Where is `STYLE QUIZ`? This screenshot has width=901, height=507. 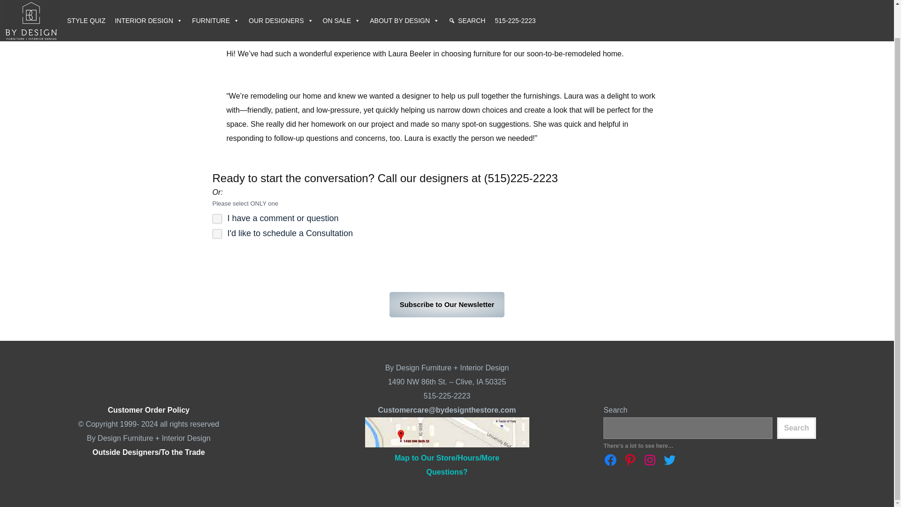 STYLE QUIZ is located at coordinates (86, 4).